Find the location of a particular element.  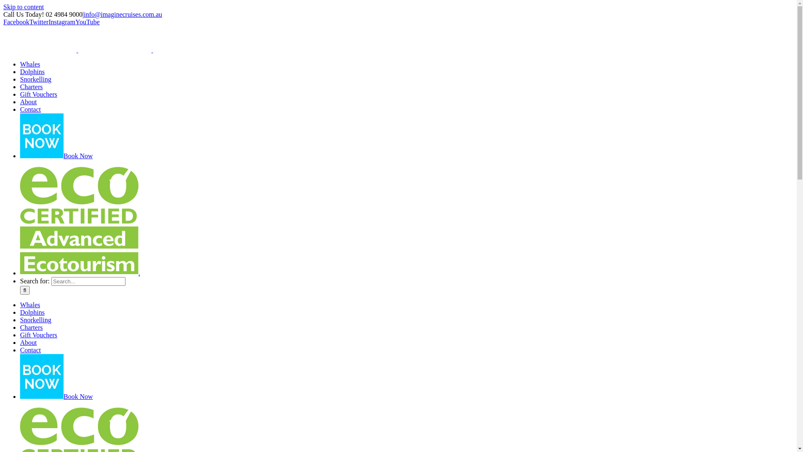

Charters is located at coordinates (31, 327).